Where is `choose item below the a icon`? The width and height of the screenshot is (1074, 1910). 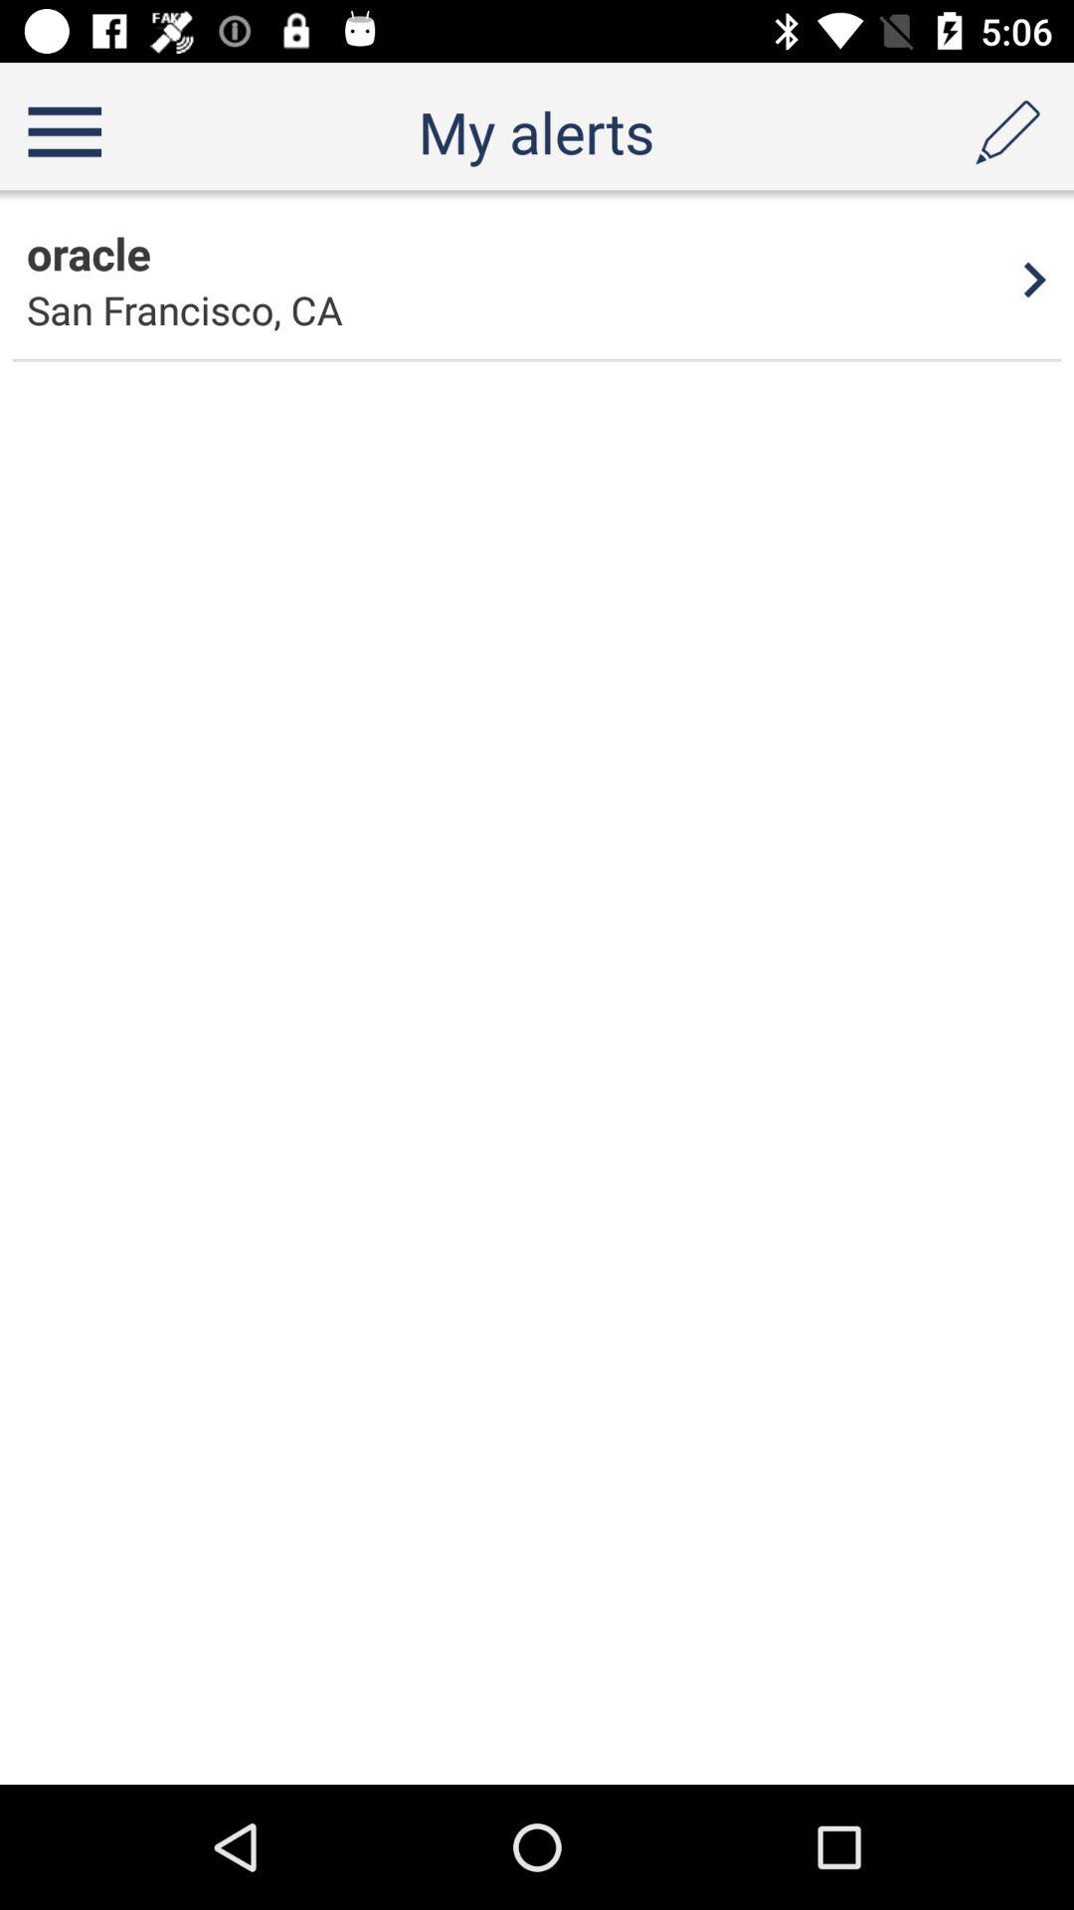
choose item below the a icon is located at coordinates (1035, 280).